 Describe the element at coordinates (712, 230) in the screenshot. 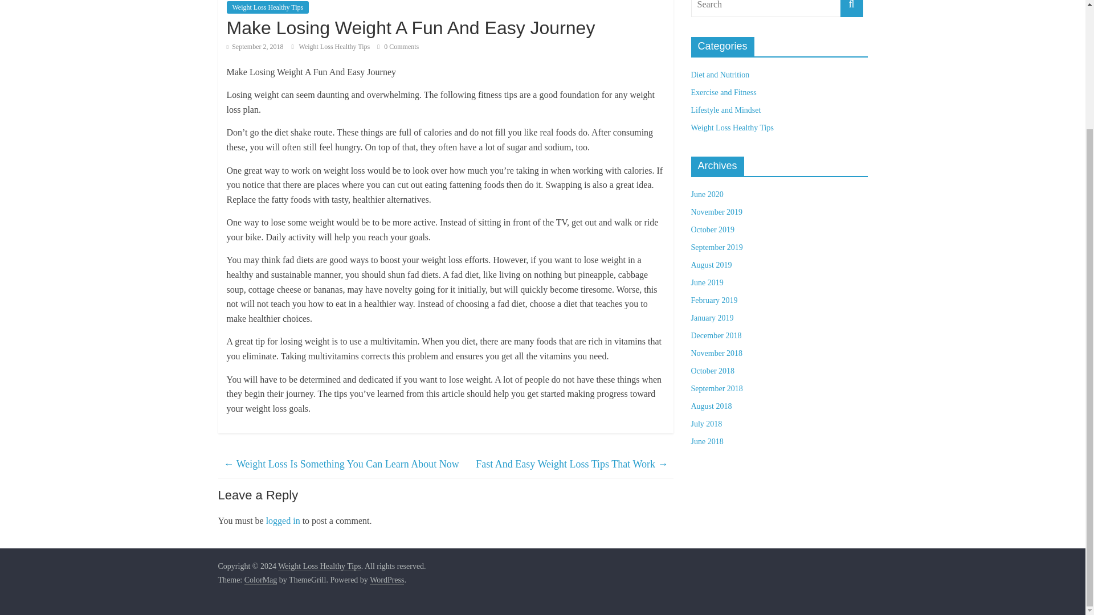

I see `October 2019` at that location.